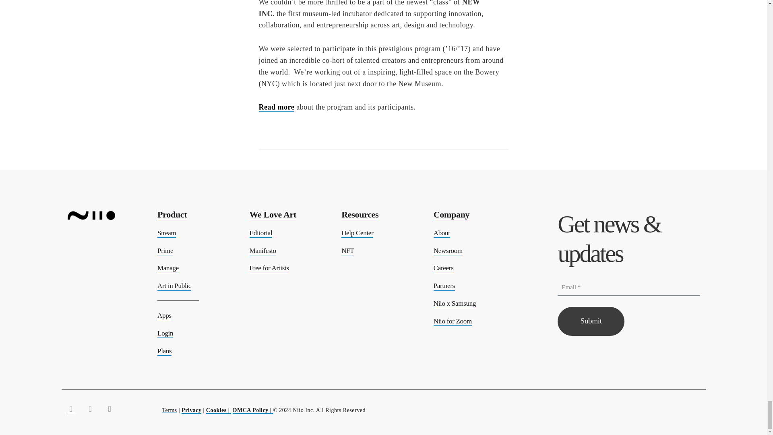  Describe the element at coordinates (261, 233) in the screenshot. I see `Editorial` at that location.